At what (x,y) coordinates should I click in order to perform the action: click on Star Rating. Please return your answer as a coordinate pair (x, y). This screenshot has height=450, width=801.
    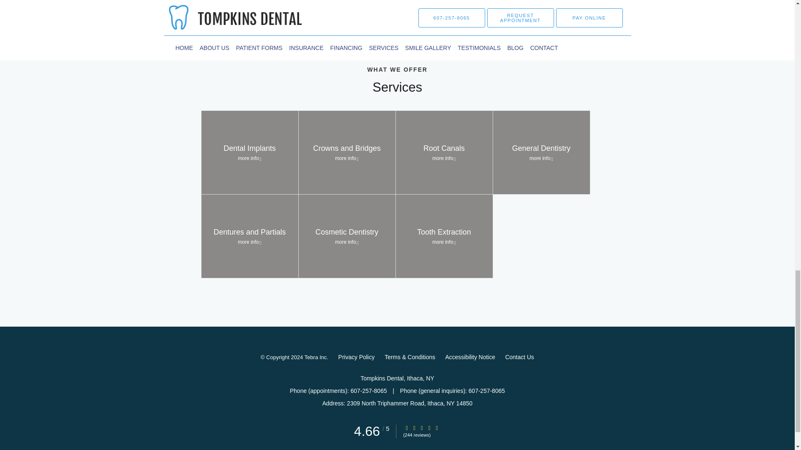
    Looking at the image, I should click on (249, 152).